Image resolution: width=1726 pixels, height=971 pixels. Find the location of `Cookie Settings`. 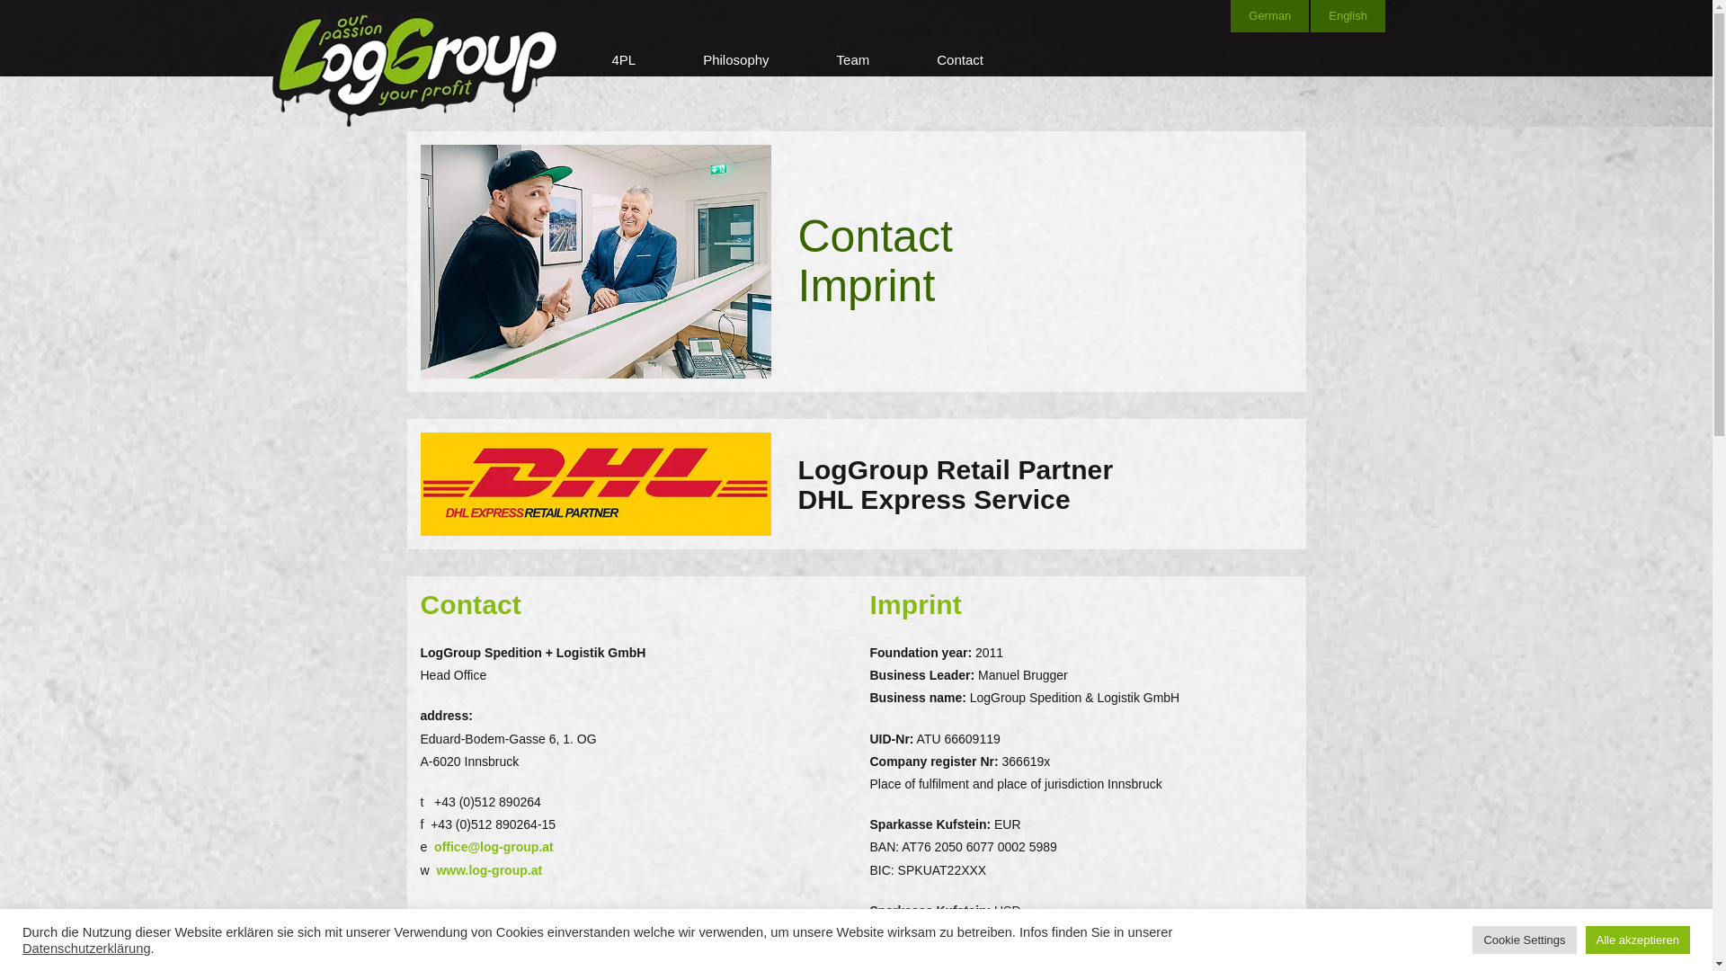

Cookie Settings is located at coordinates (1523, 940).